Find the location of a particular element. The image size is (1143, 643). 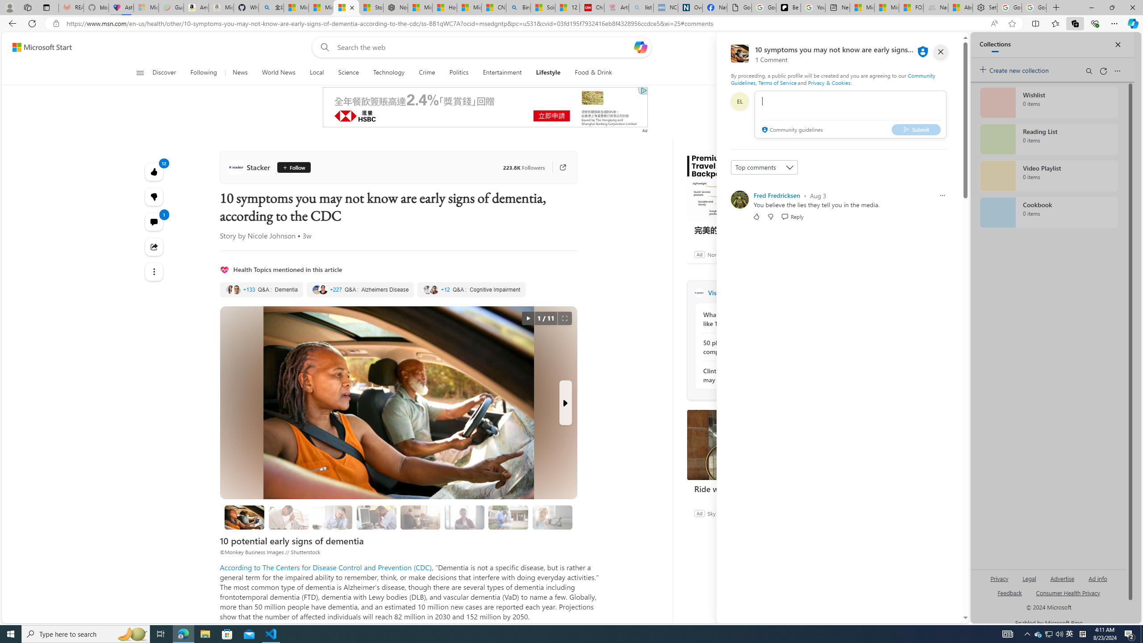

Entertainment is located at coordinates (502, 73).